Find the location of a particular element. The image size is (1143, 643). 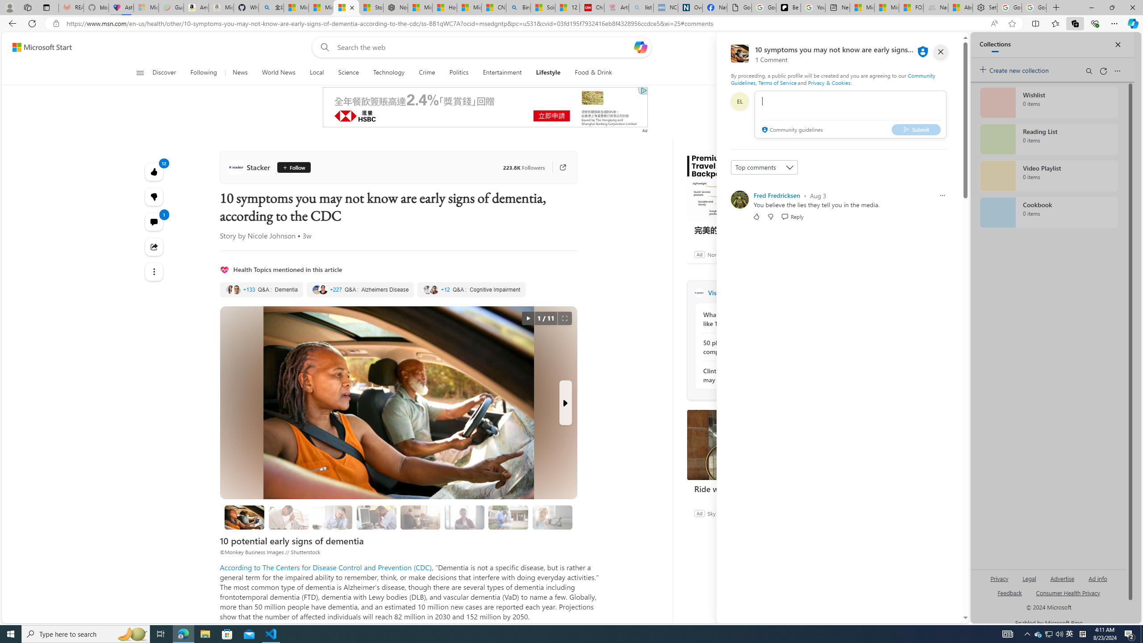

Entertainment is located at coordinates (502, 73).